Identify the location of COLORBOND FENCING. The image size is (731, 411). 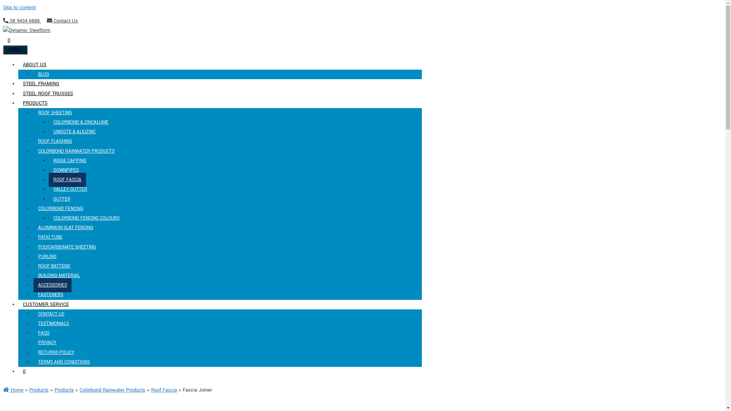
(63, 209).